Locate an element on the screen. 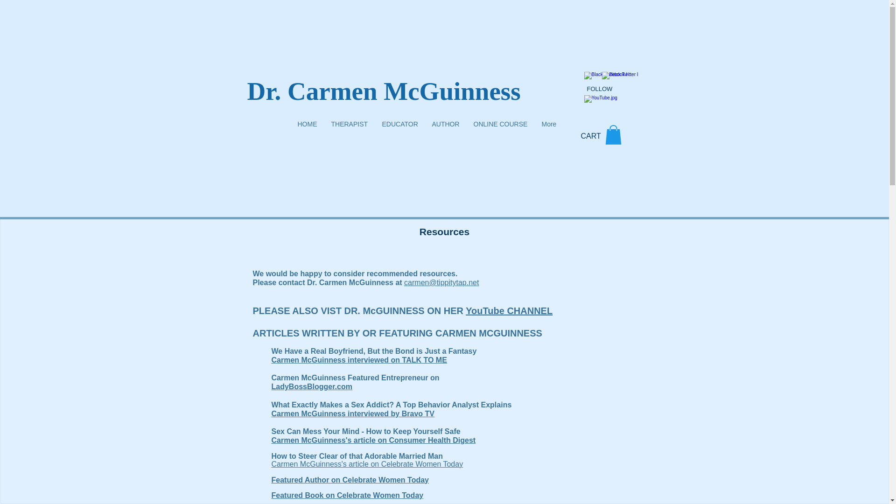 The height and width of the screenshot is (504, 896). Carmen McGuinness's article on Consumer Health Digest is located at coordinates (373, 440).